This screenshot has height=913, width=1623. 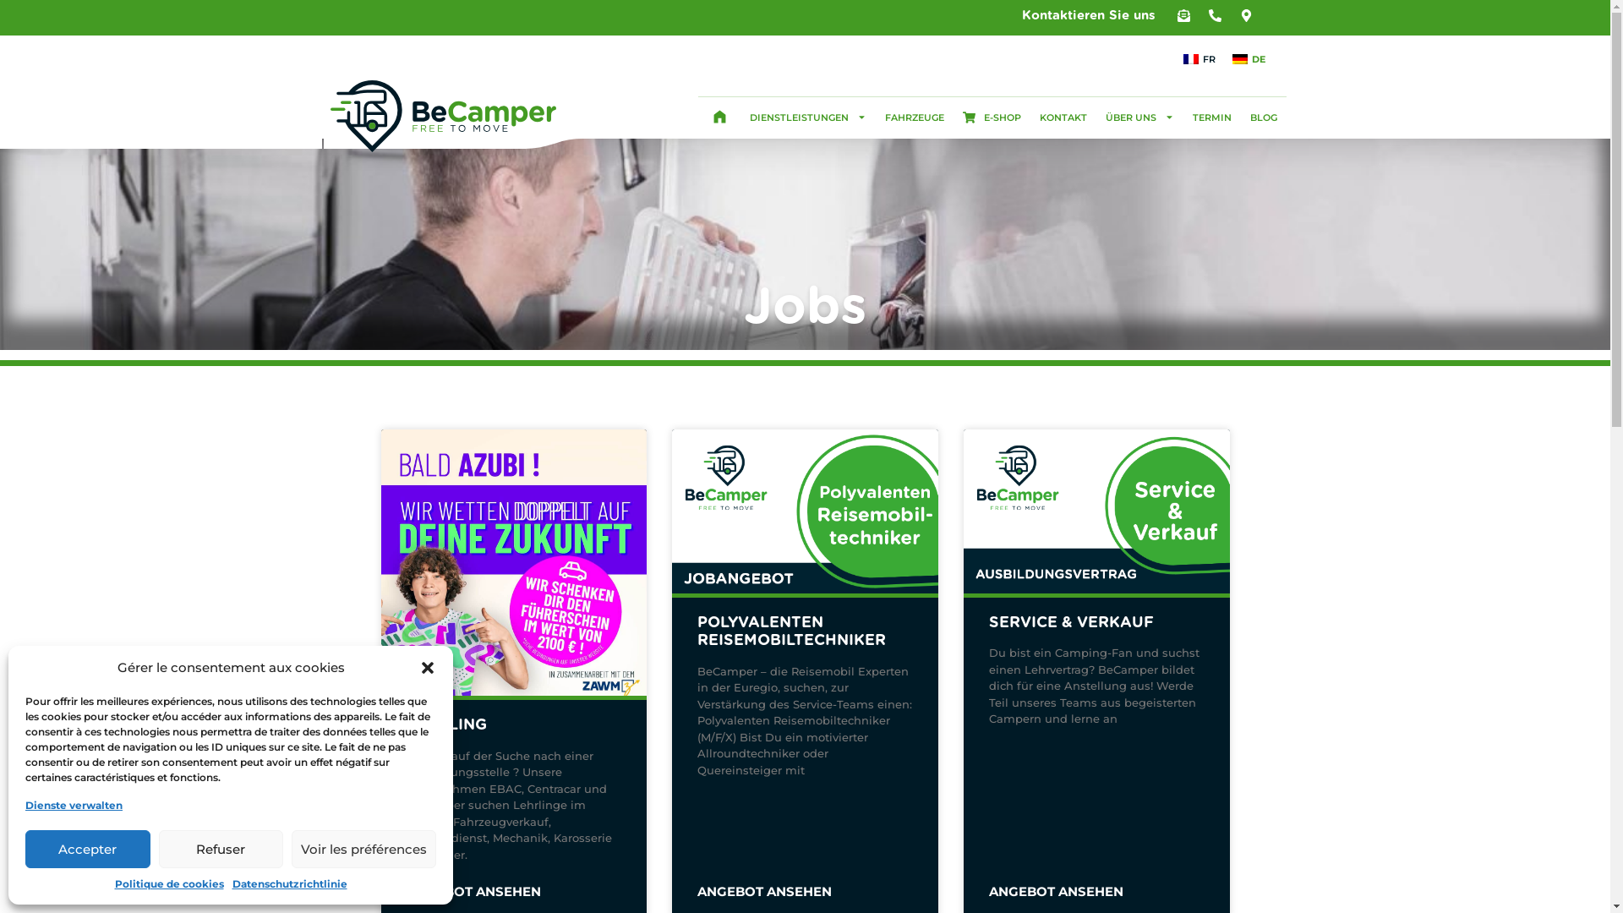 I want to click on ANGEBOT ANSEHEN, so click(x=764, y=893).